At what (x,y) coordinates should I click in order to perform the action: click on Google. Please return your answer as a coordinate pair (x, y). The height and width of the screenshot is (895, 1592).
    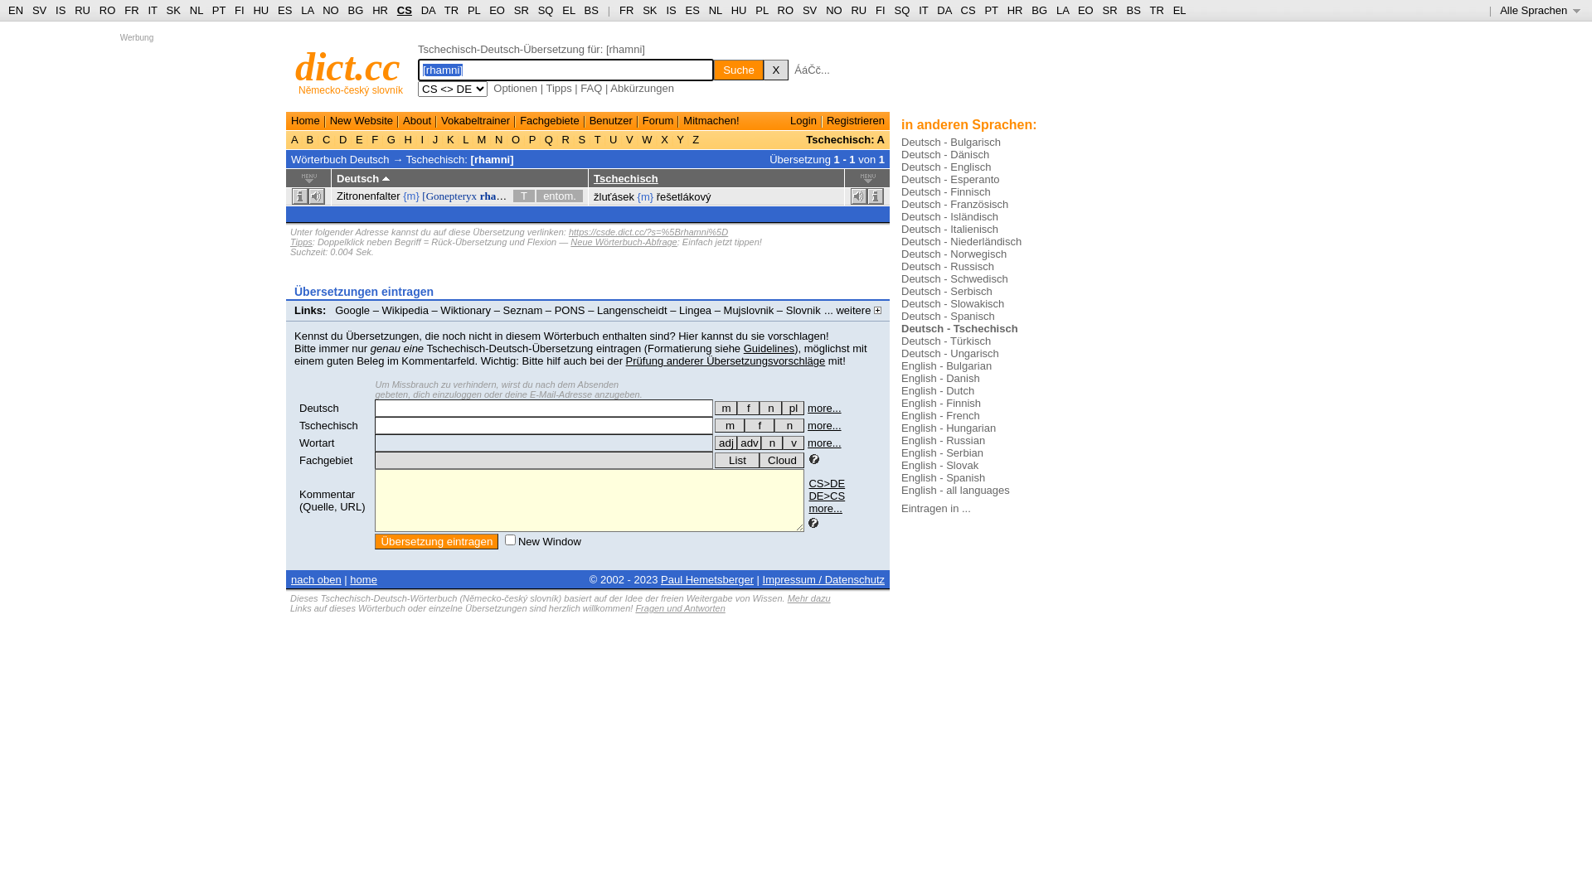
    Looking at the image, I should click on (352, 310).